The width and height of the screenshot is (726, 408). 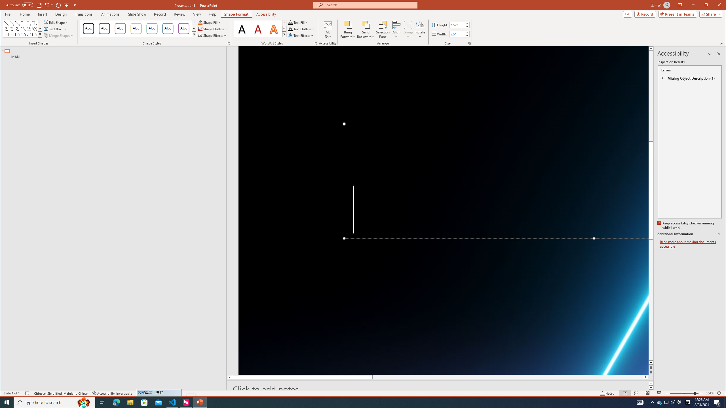 What do you see at coordinates (301, 29) in the screenshot?
I see `Text Outline` at bounding box center [301, 29].